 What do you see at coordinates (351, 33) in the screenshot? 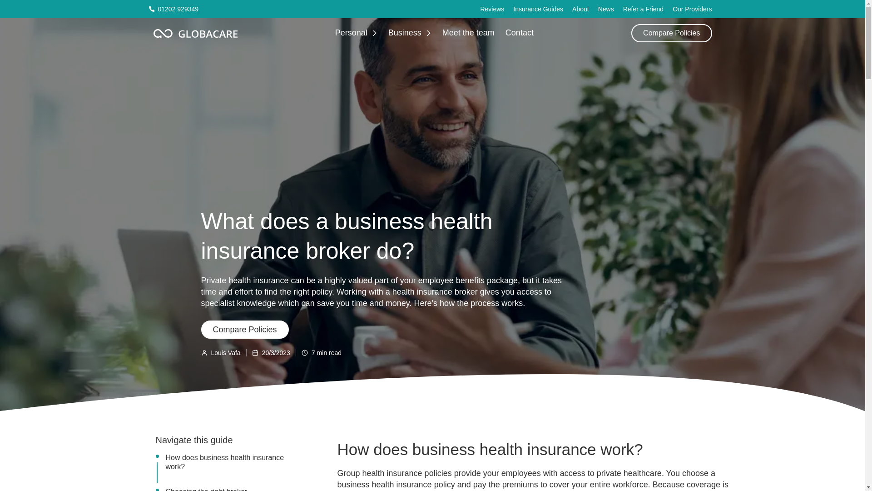
I see `Personal` at bounding box center [351, 33].